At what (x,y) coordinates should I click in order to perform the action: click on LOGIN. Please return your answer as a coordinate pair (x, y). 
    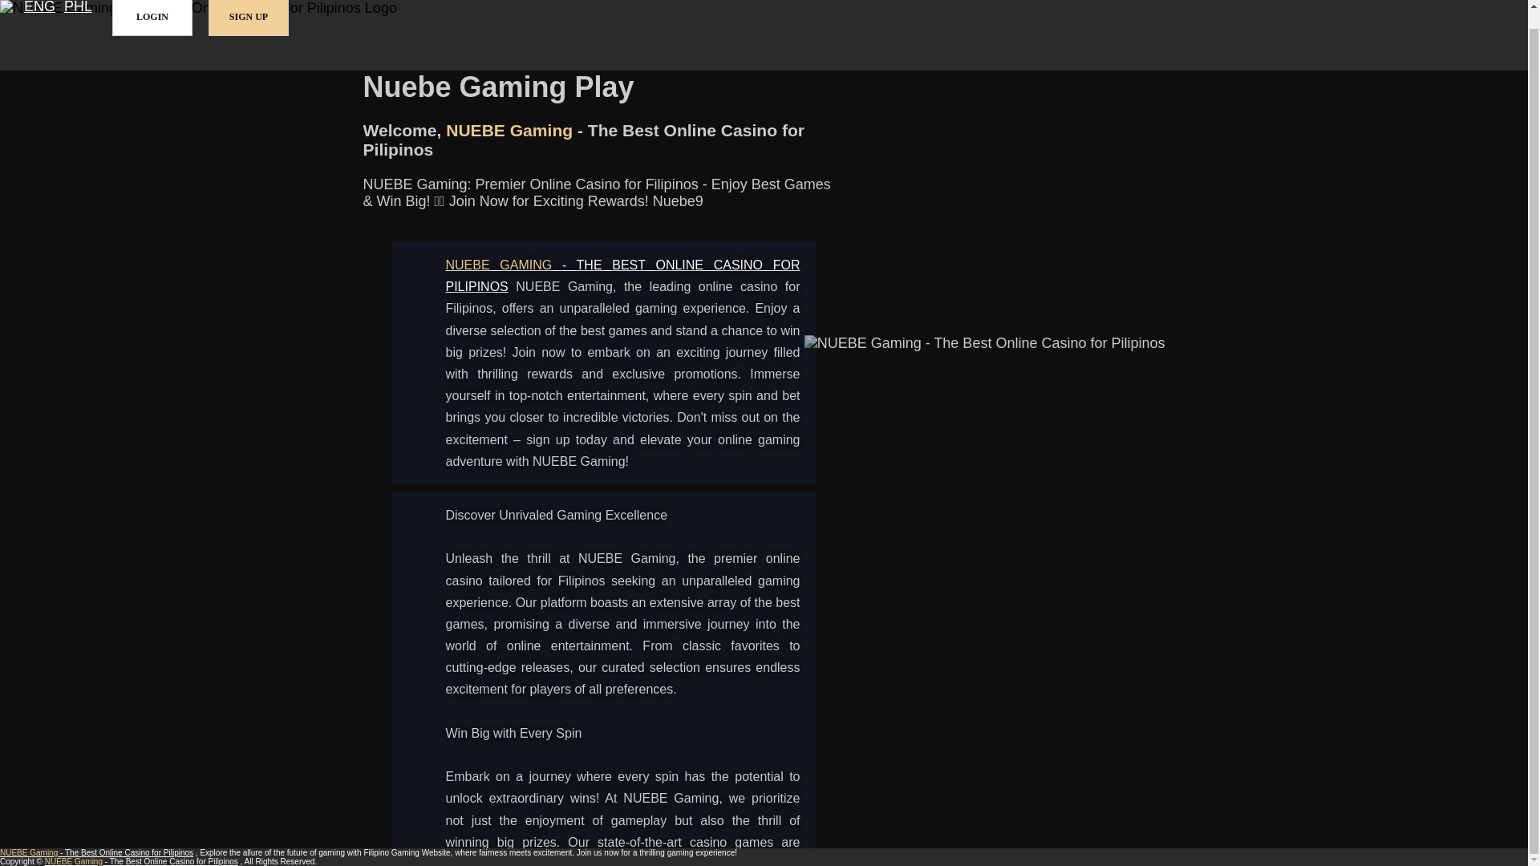
    Looking at the image, I should click on (152, 18).